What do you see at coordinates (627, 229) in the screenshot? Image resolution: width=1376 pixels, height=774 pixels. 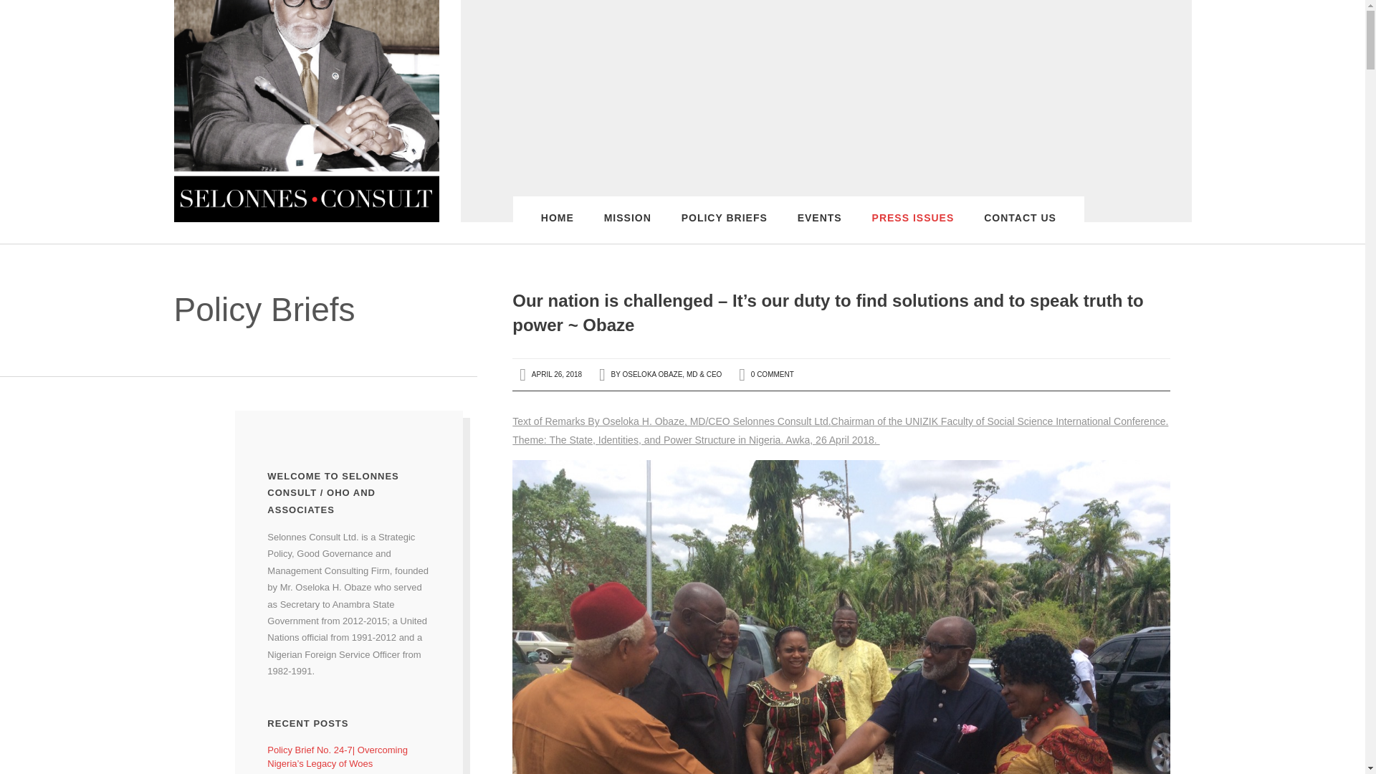 I see `MISSION` at bounding box center [627, 229].